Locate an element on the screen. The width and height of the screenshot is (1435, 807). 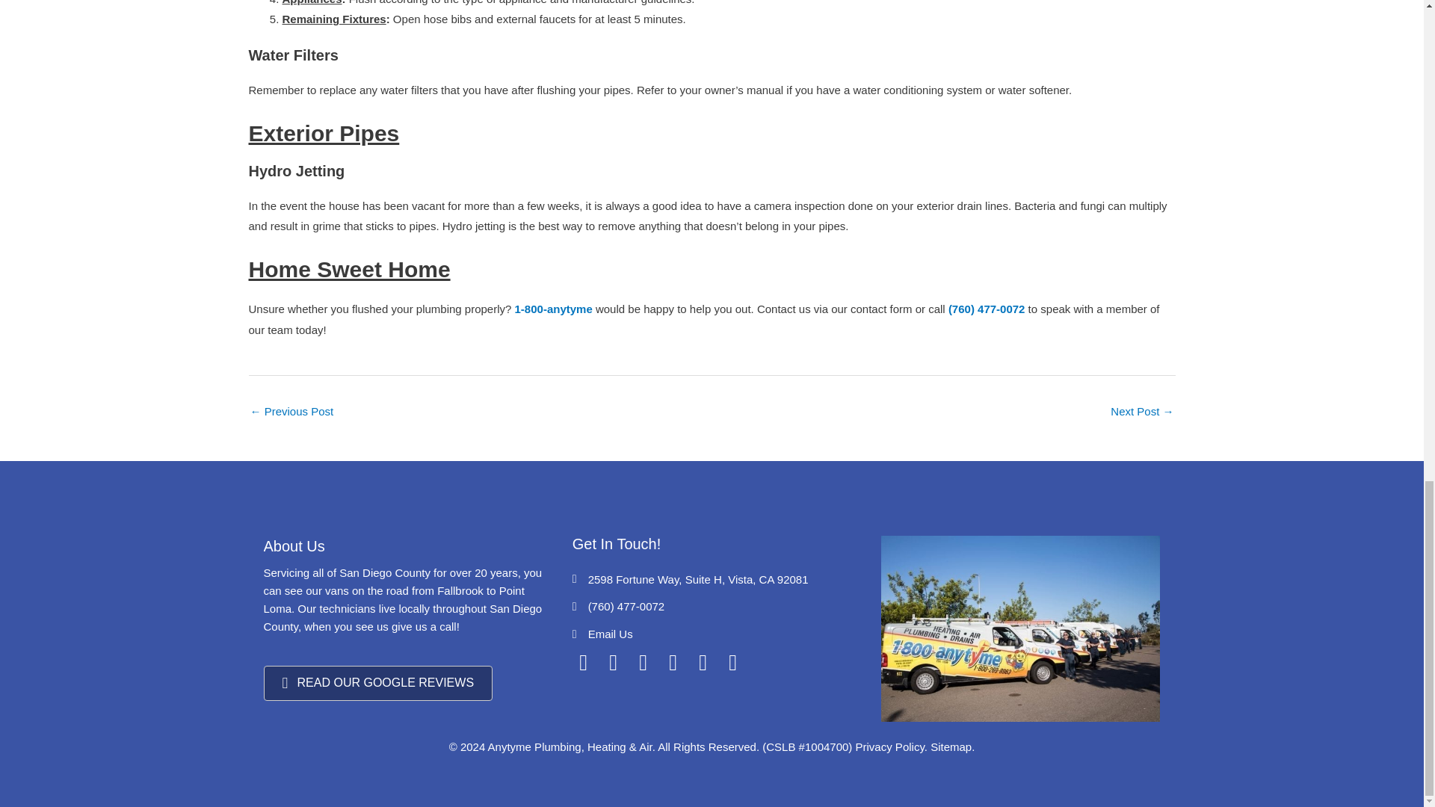
Techs with Vans is located at coordinates (1019, 628).